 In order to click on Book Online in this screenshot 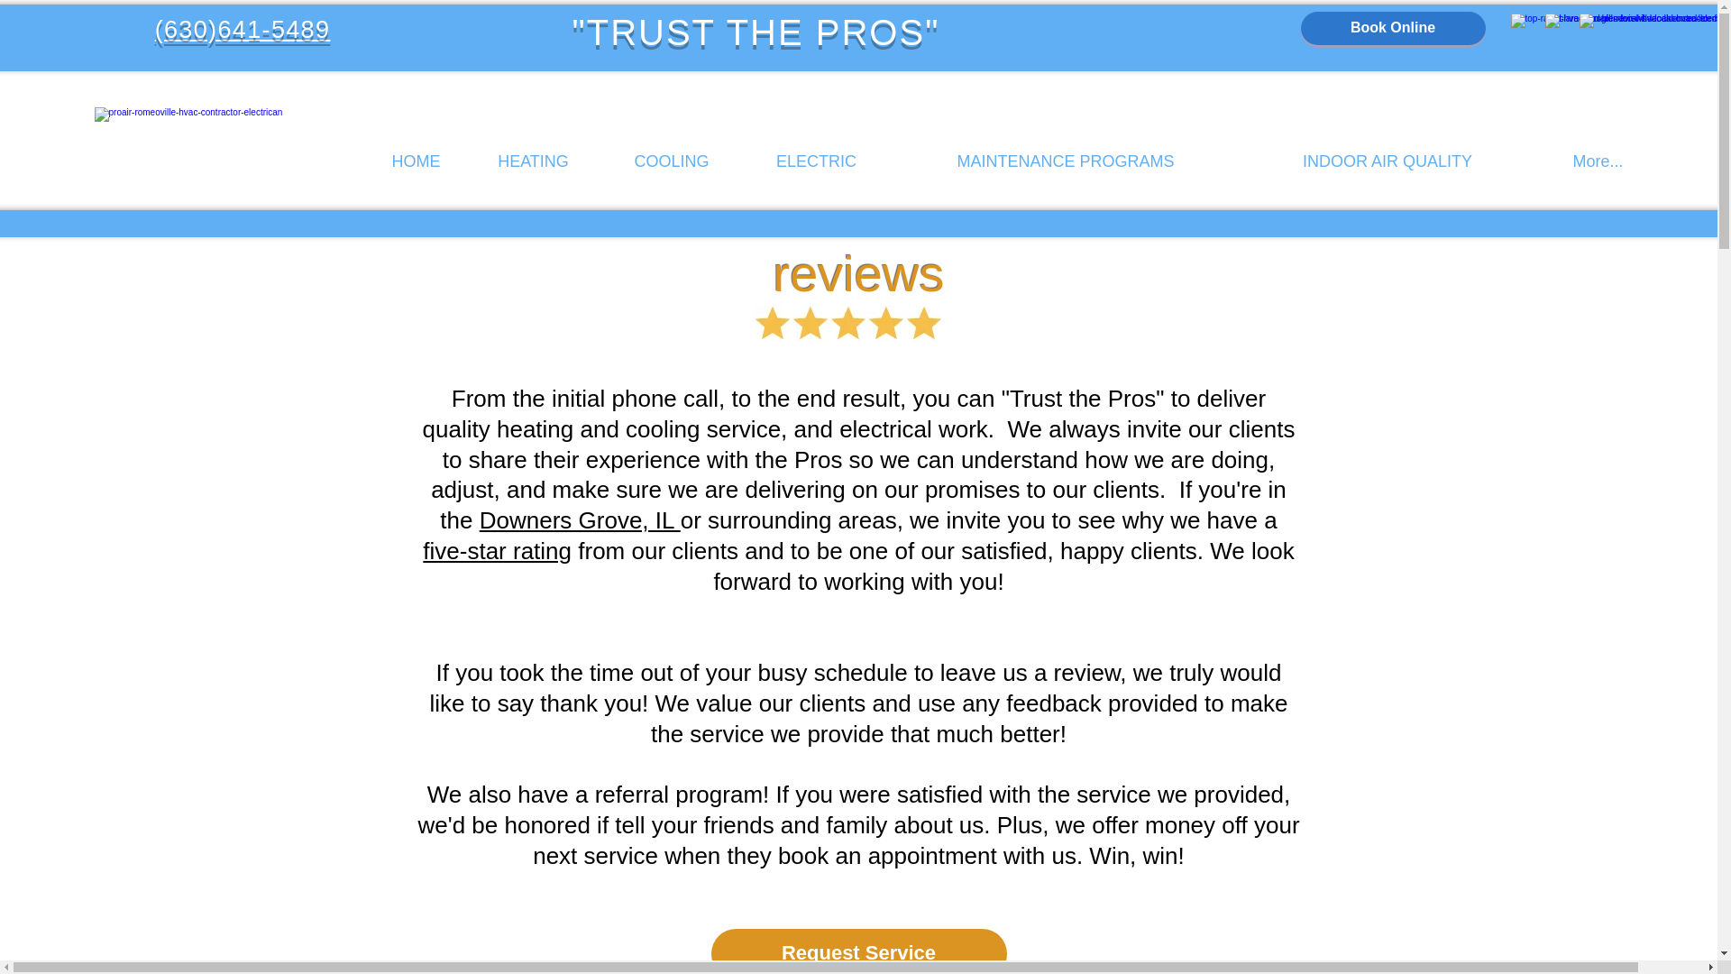, I will do `click(1392, 27)`.